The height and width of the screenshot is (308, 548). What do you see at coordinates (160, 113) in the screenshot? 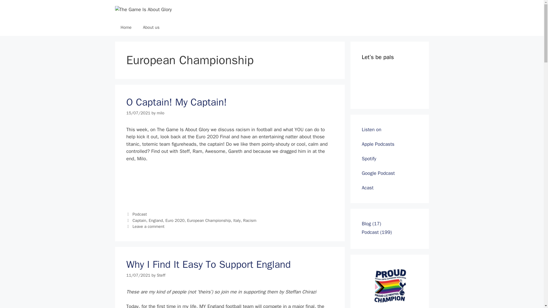
I see `milo` at bounding box center [160, 113].